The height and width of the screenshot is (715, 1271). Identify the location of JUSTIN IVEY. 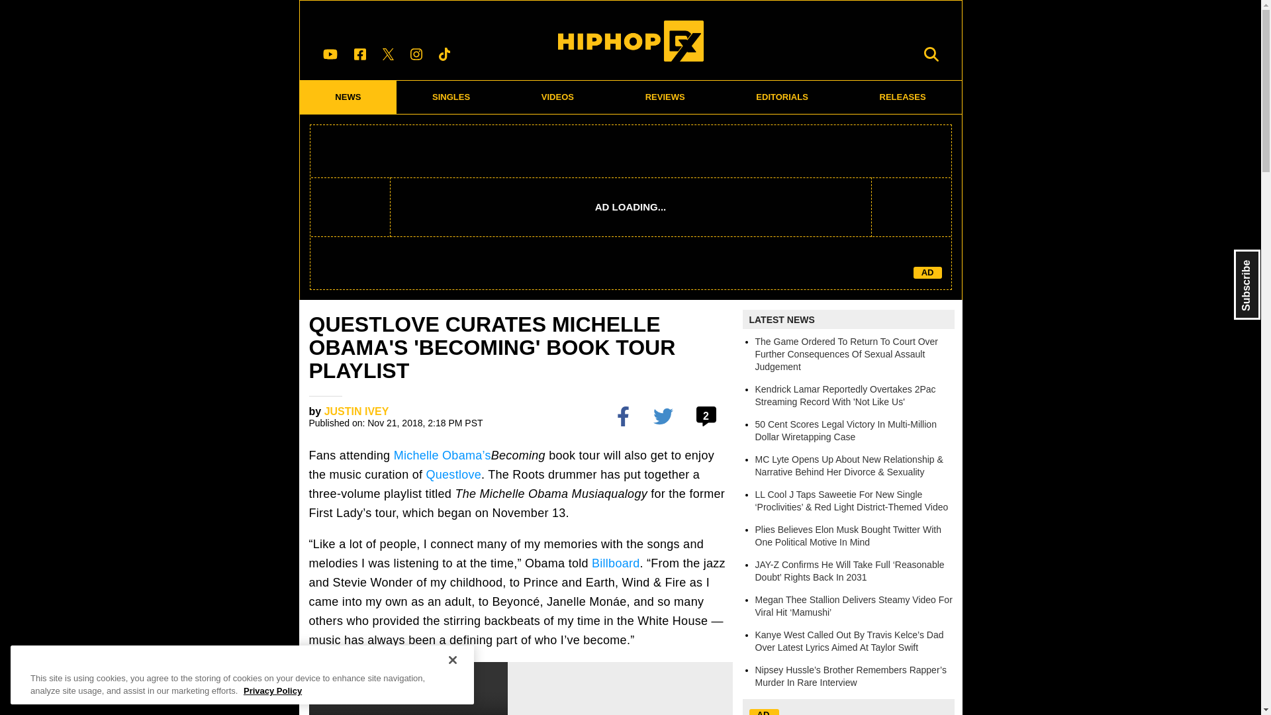
(356, 411).